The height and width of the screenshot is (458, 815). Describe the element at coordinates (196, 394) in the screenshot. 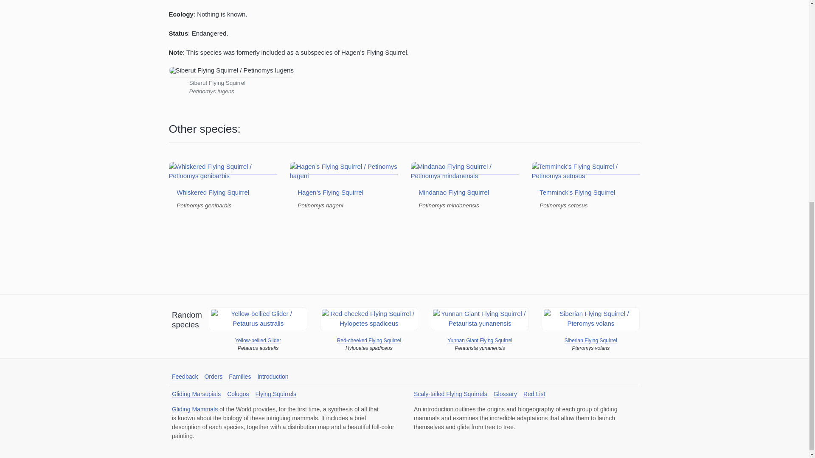

I see `Gliding Marsupials` at that location.